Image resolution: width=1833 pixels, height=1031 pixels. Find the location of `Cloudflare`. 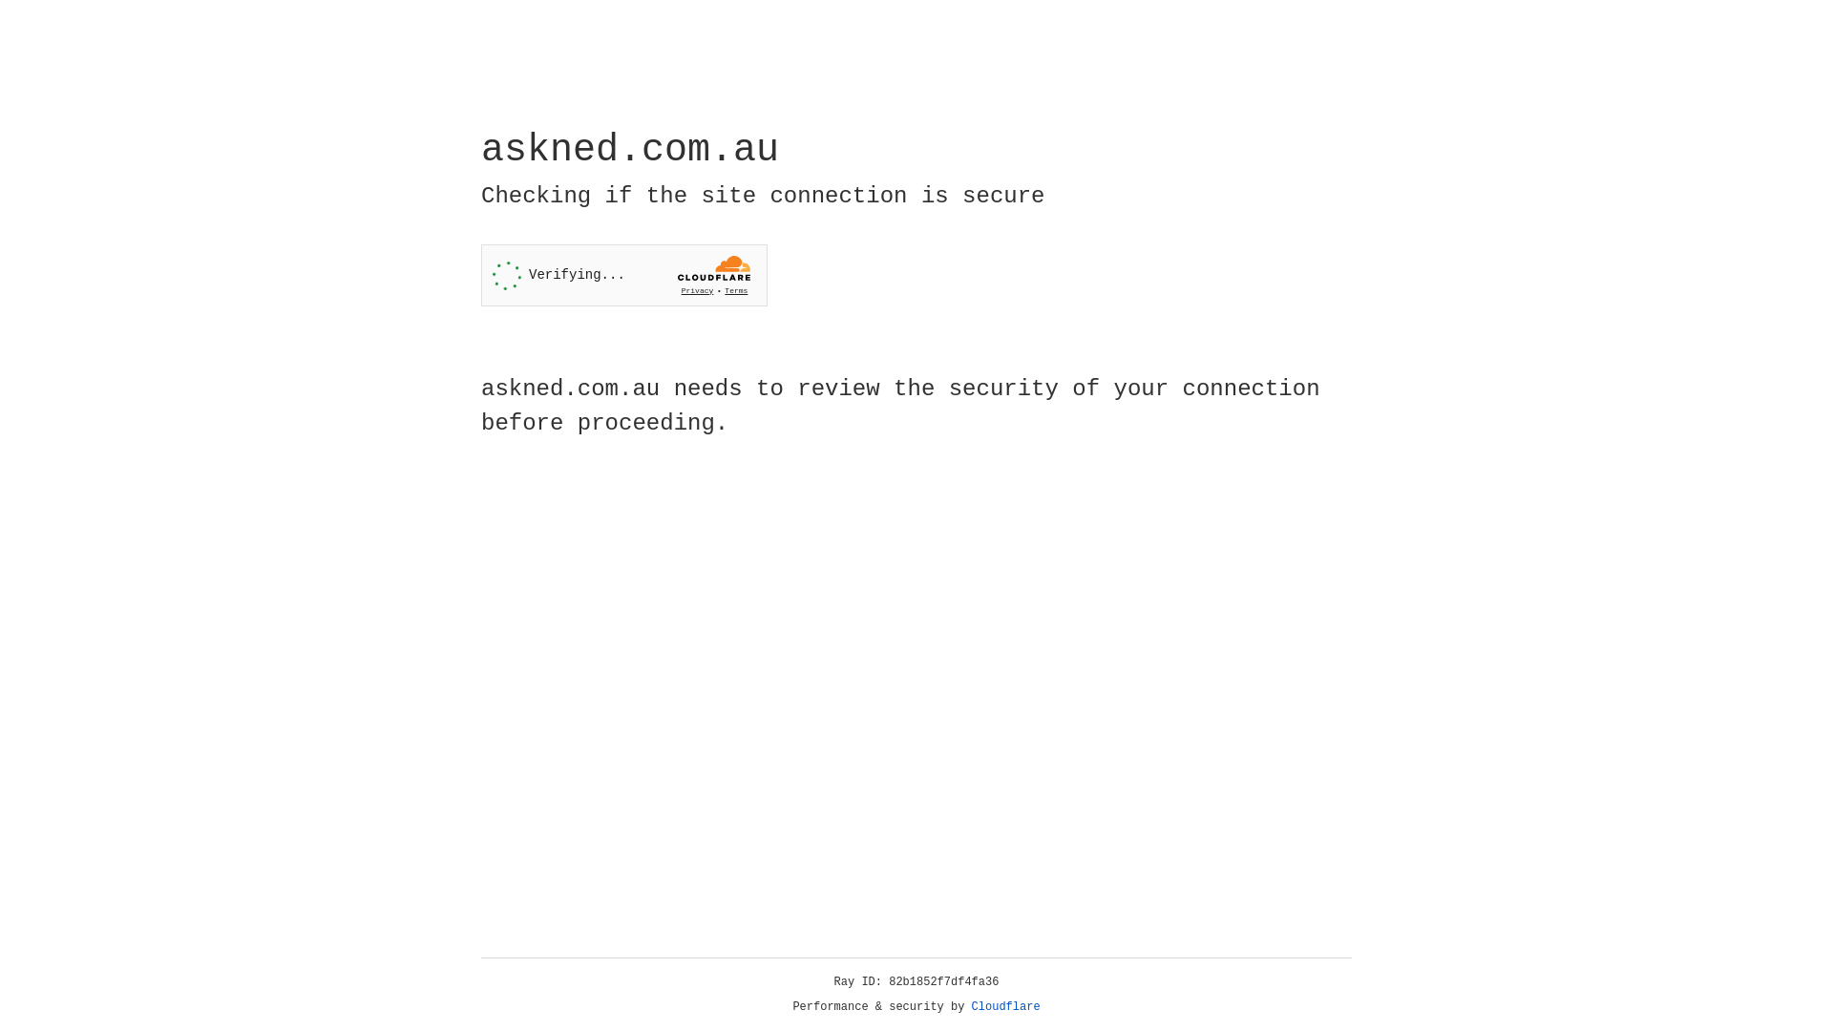

Cloudflare is located at coordinates (1006, 1007).